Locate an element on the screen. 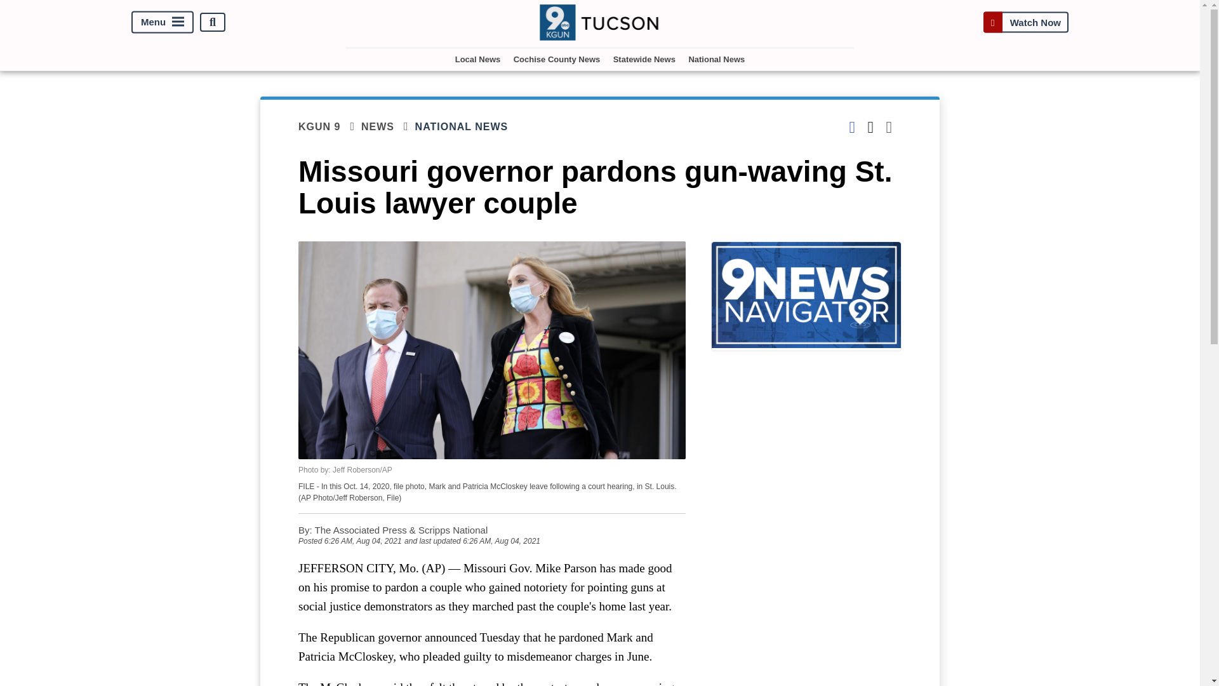 This screenshot has height=686, width=1219. Menu is located at coordinates (163, 22).